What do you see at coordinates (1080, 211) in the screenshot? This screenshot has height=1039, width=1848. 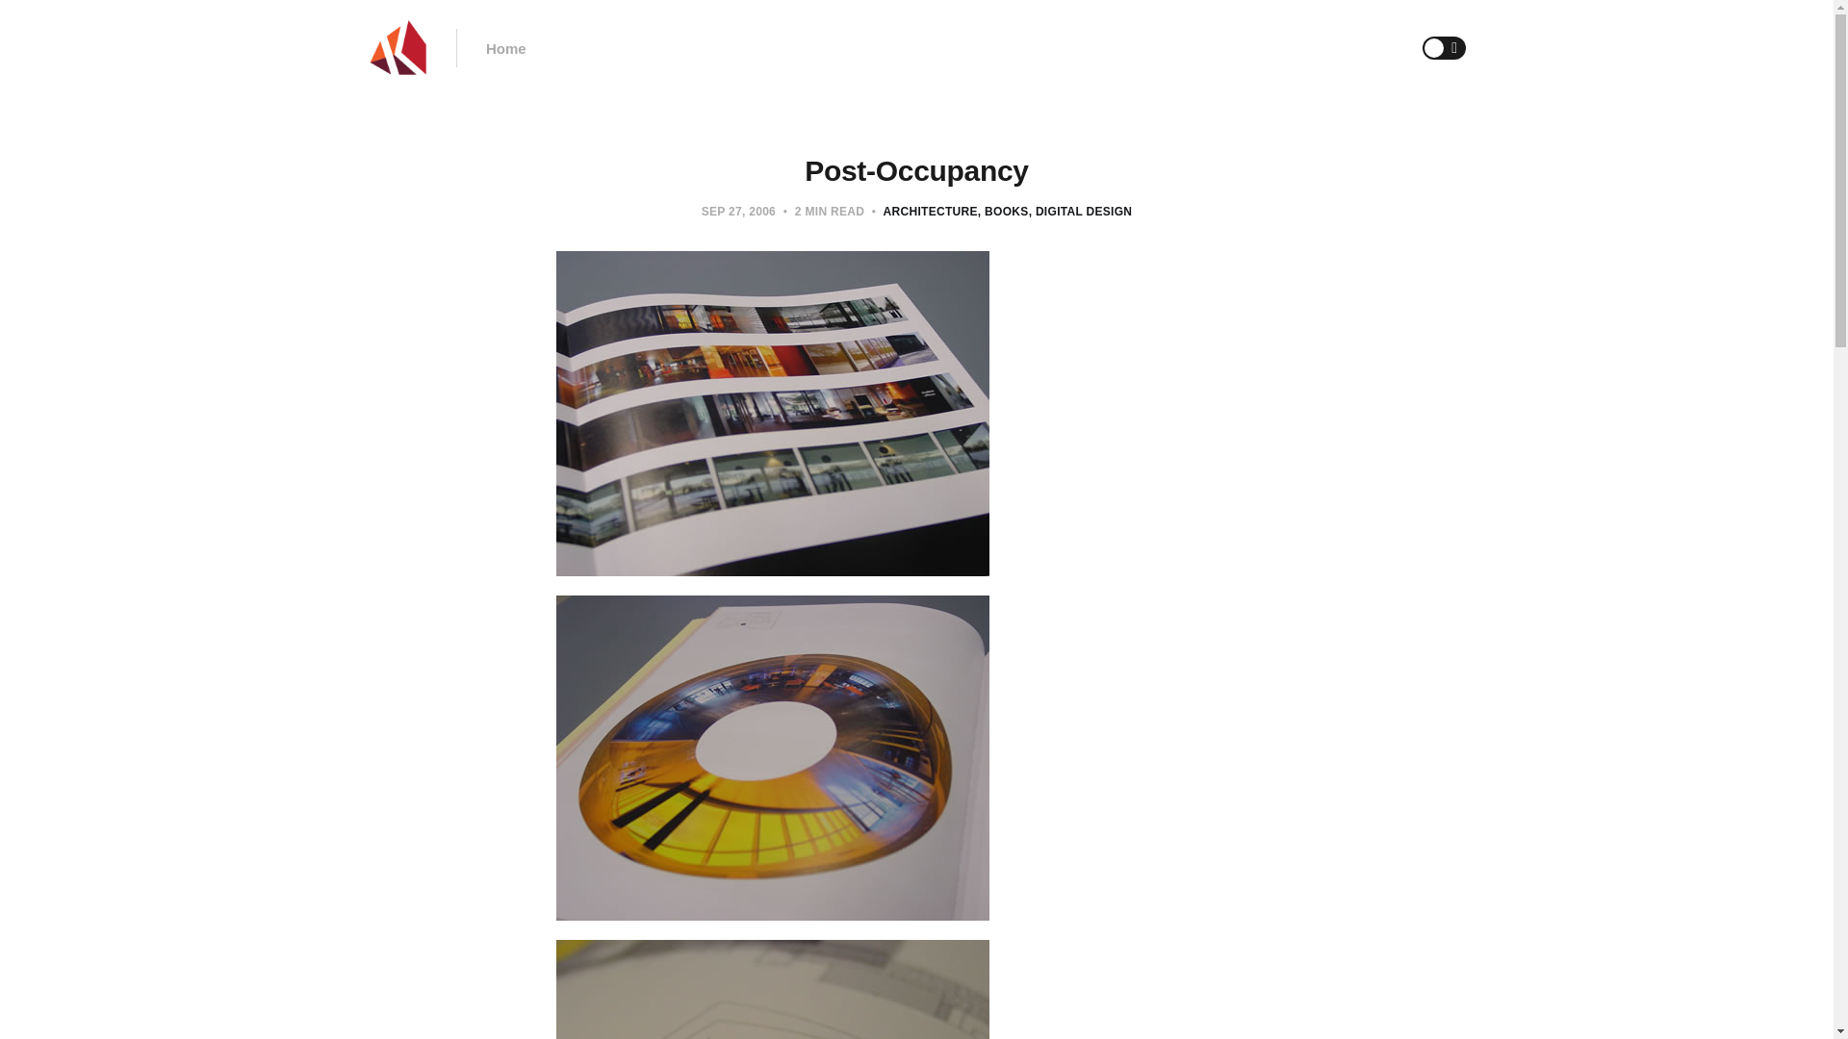 I see `Digital design` at bounding box center [1080, 211].